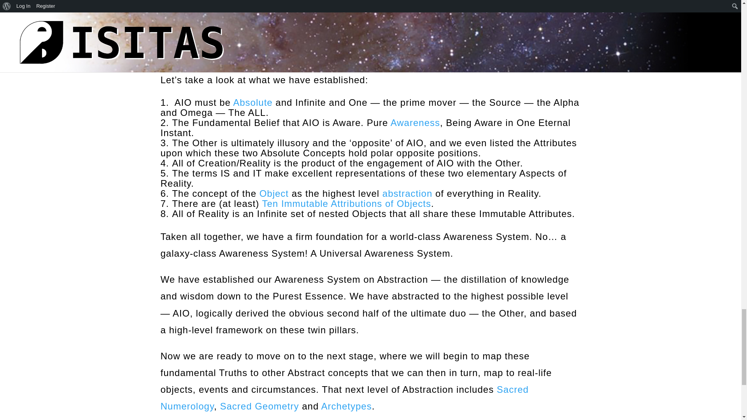  What do you see at coordinates (253, 102) in the screenshot?
I see `Absolute` at bounding box center [253, 102].